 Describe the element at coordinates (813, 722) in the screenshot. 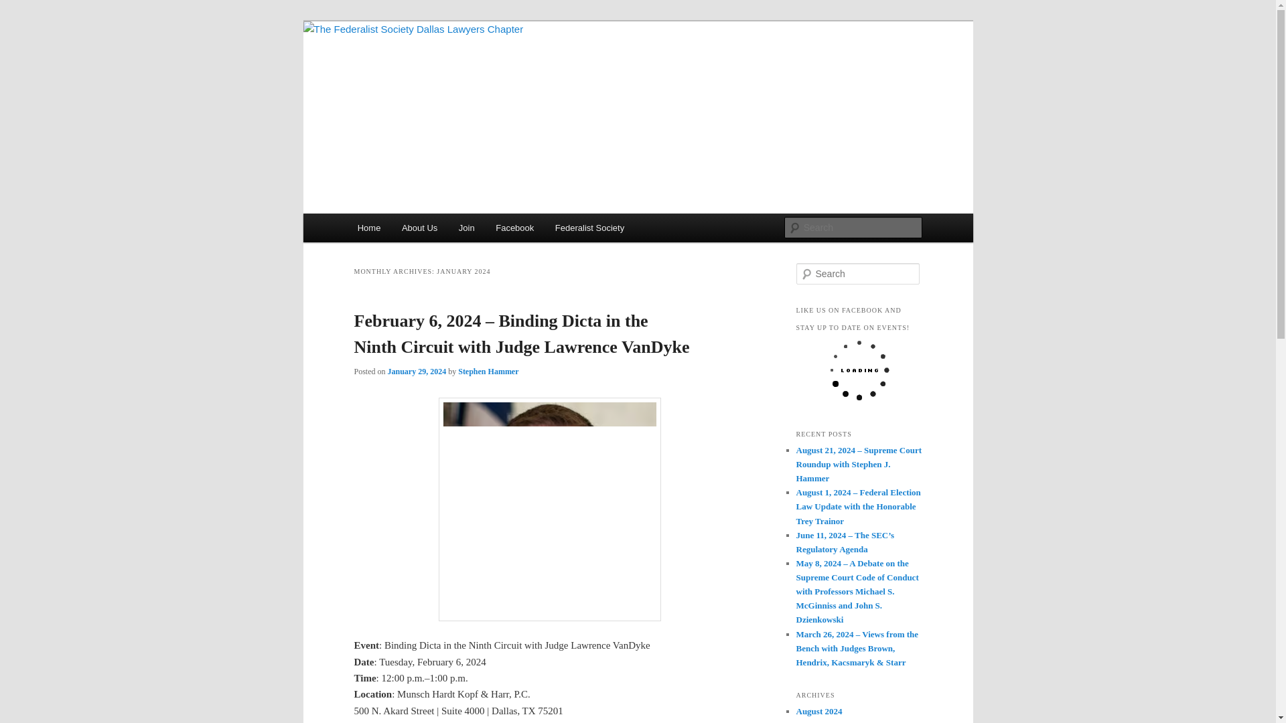

I see `July 2024` at that location.